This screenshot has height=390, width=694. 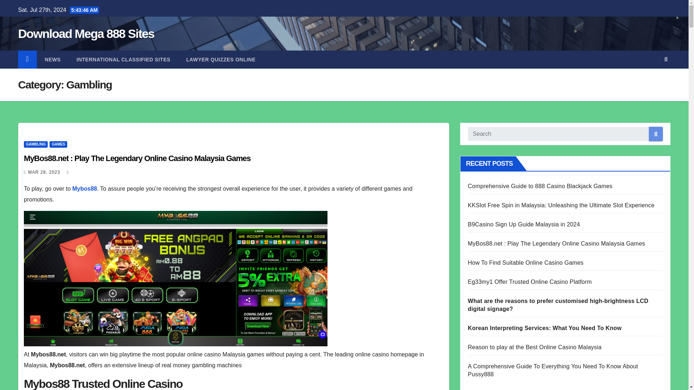 What do you see at coordinates (124, 60) in the screenshot?
I see `INTERNATIONAL CLASSIFIED SITES` at bounding box center [124, 60].